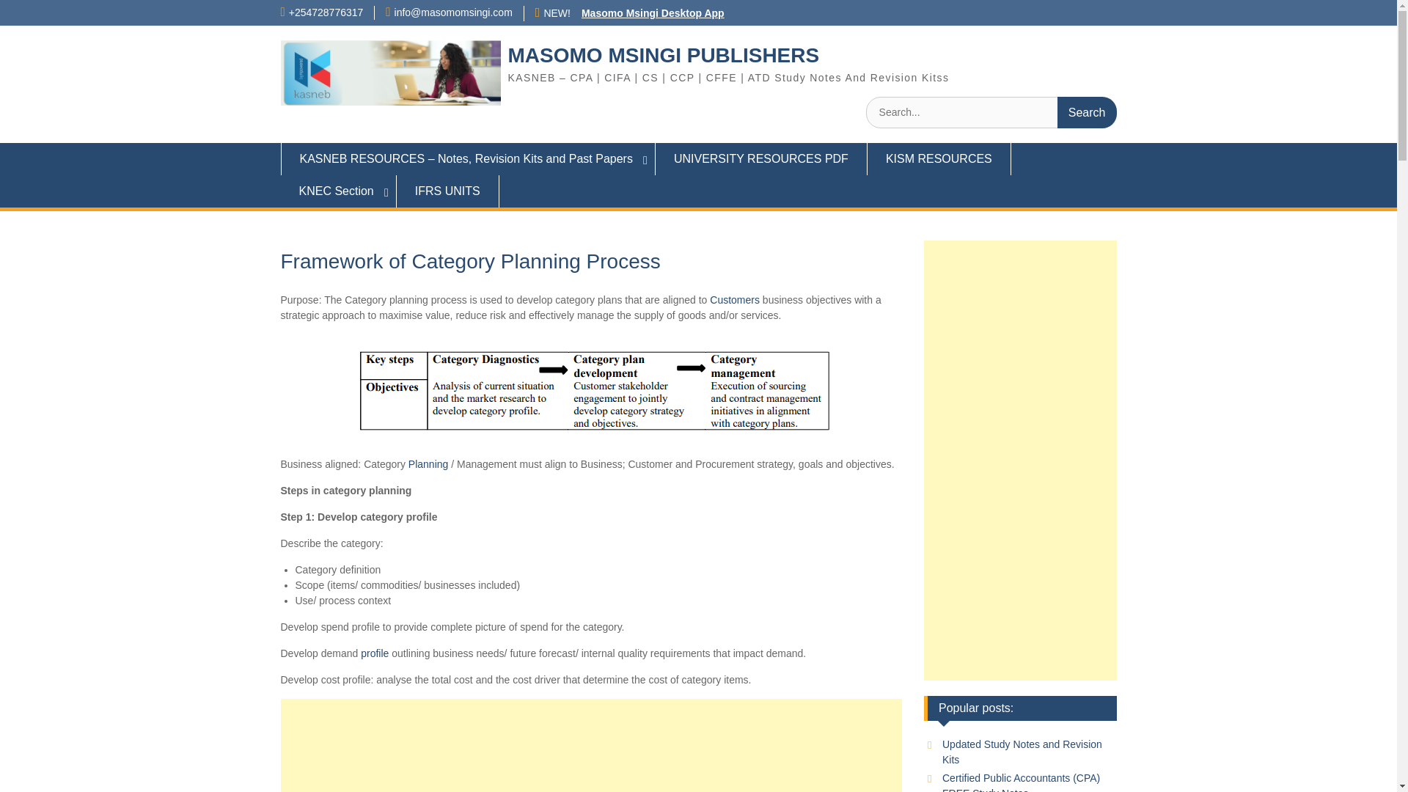 The image size is (1408, 792). What do you see at coordinates (939, 158) in the screenshot?
I see `KISM RESOURCES` at bounding box center [939, 158].